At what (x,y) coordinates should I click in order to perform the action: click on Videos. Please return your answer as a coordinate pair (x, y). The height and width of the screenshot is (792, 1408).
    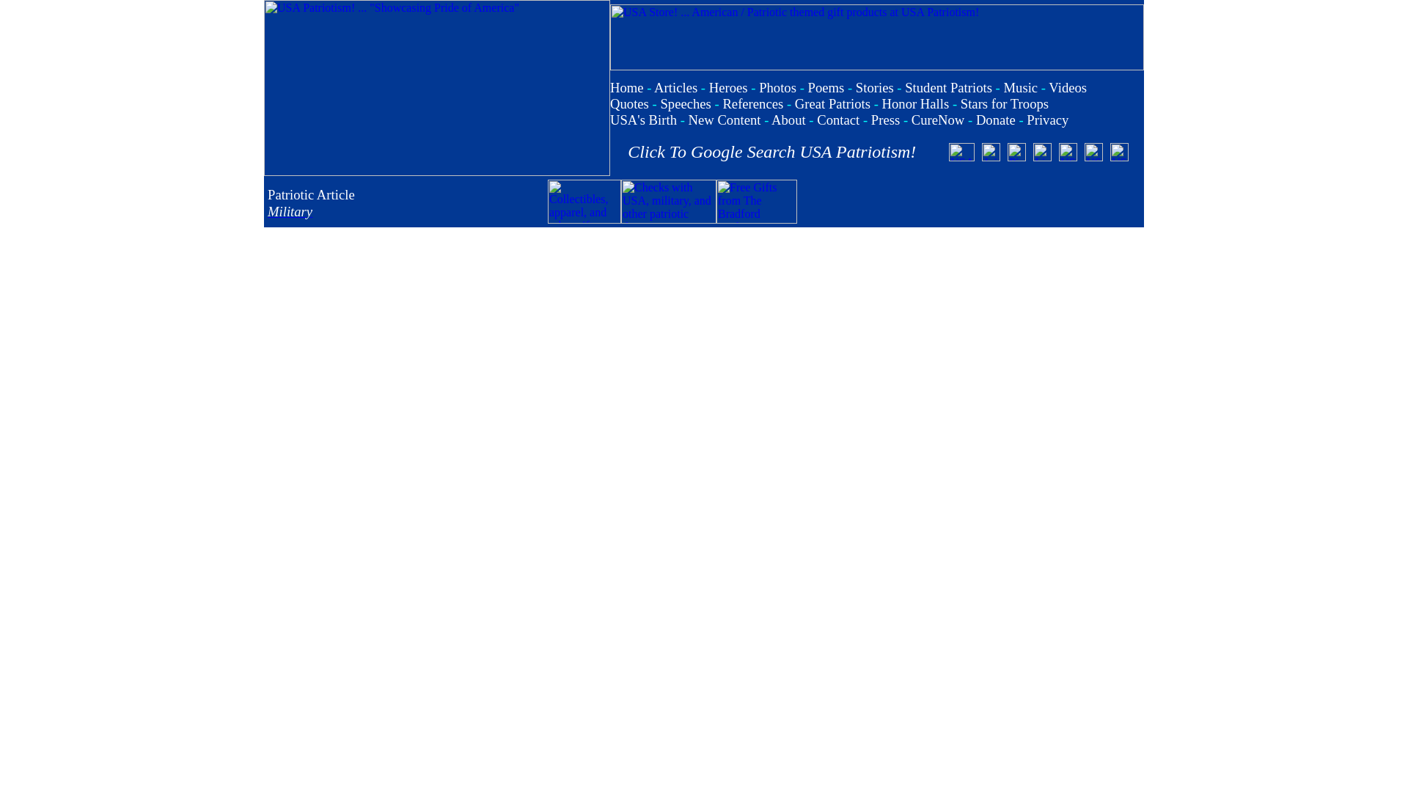
    Looking at the image, I should click on (1068, 87).